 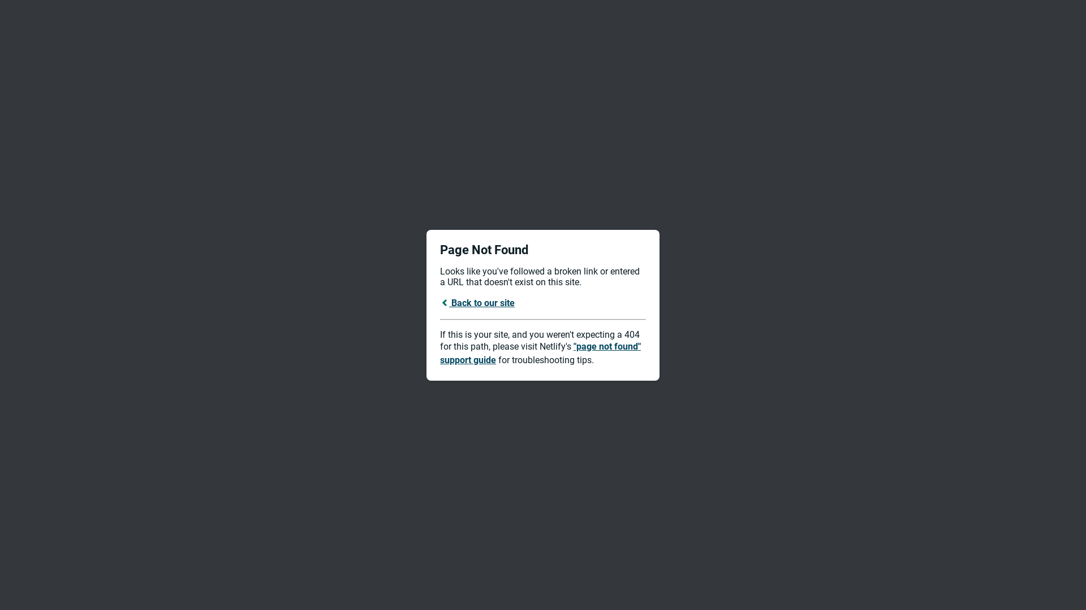 What do you see at coordinates (477, 303) in the screenshot?
I see `Back to our site` at bounding box center [477, 303].